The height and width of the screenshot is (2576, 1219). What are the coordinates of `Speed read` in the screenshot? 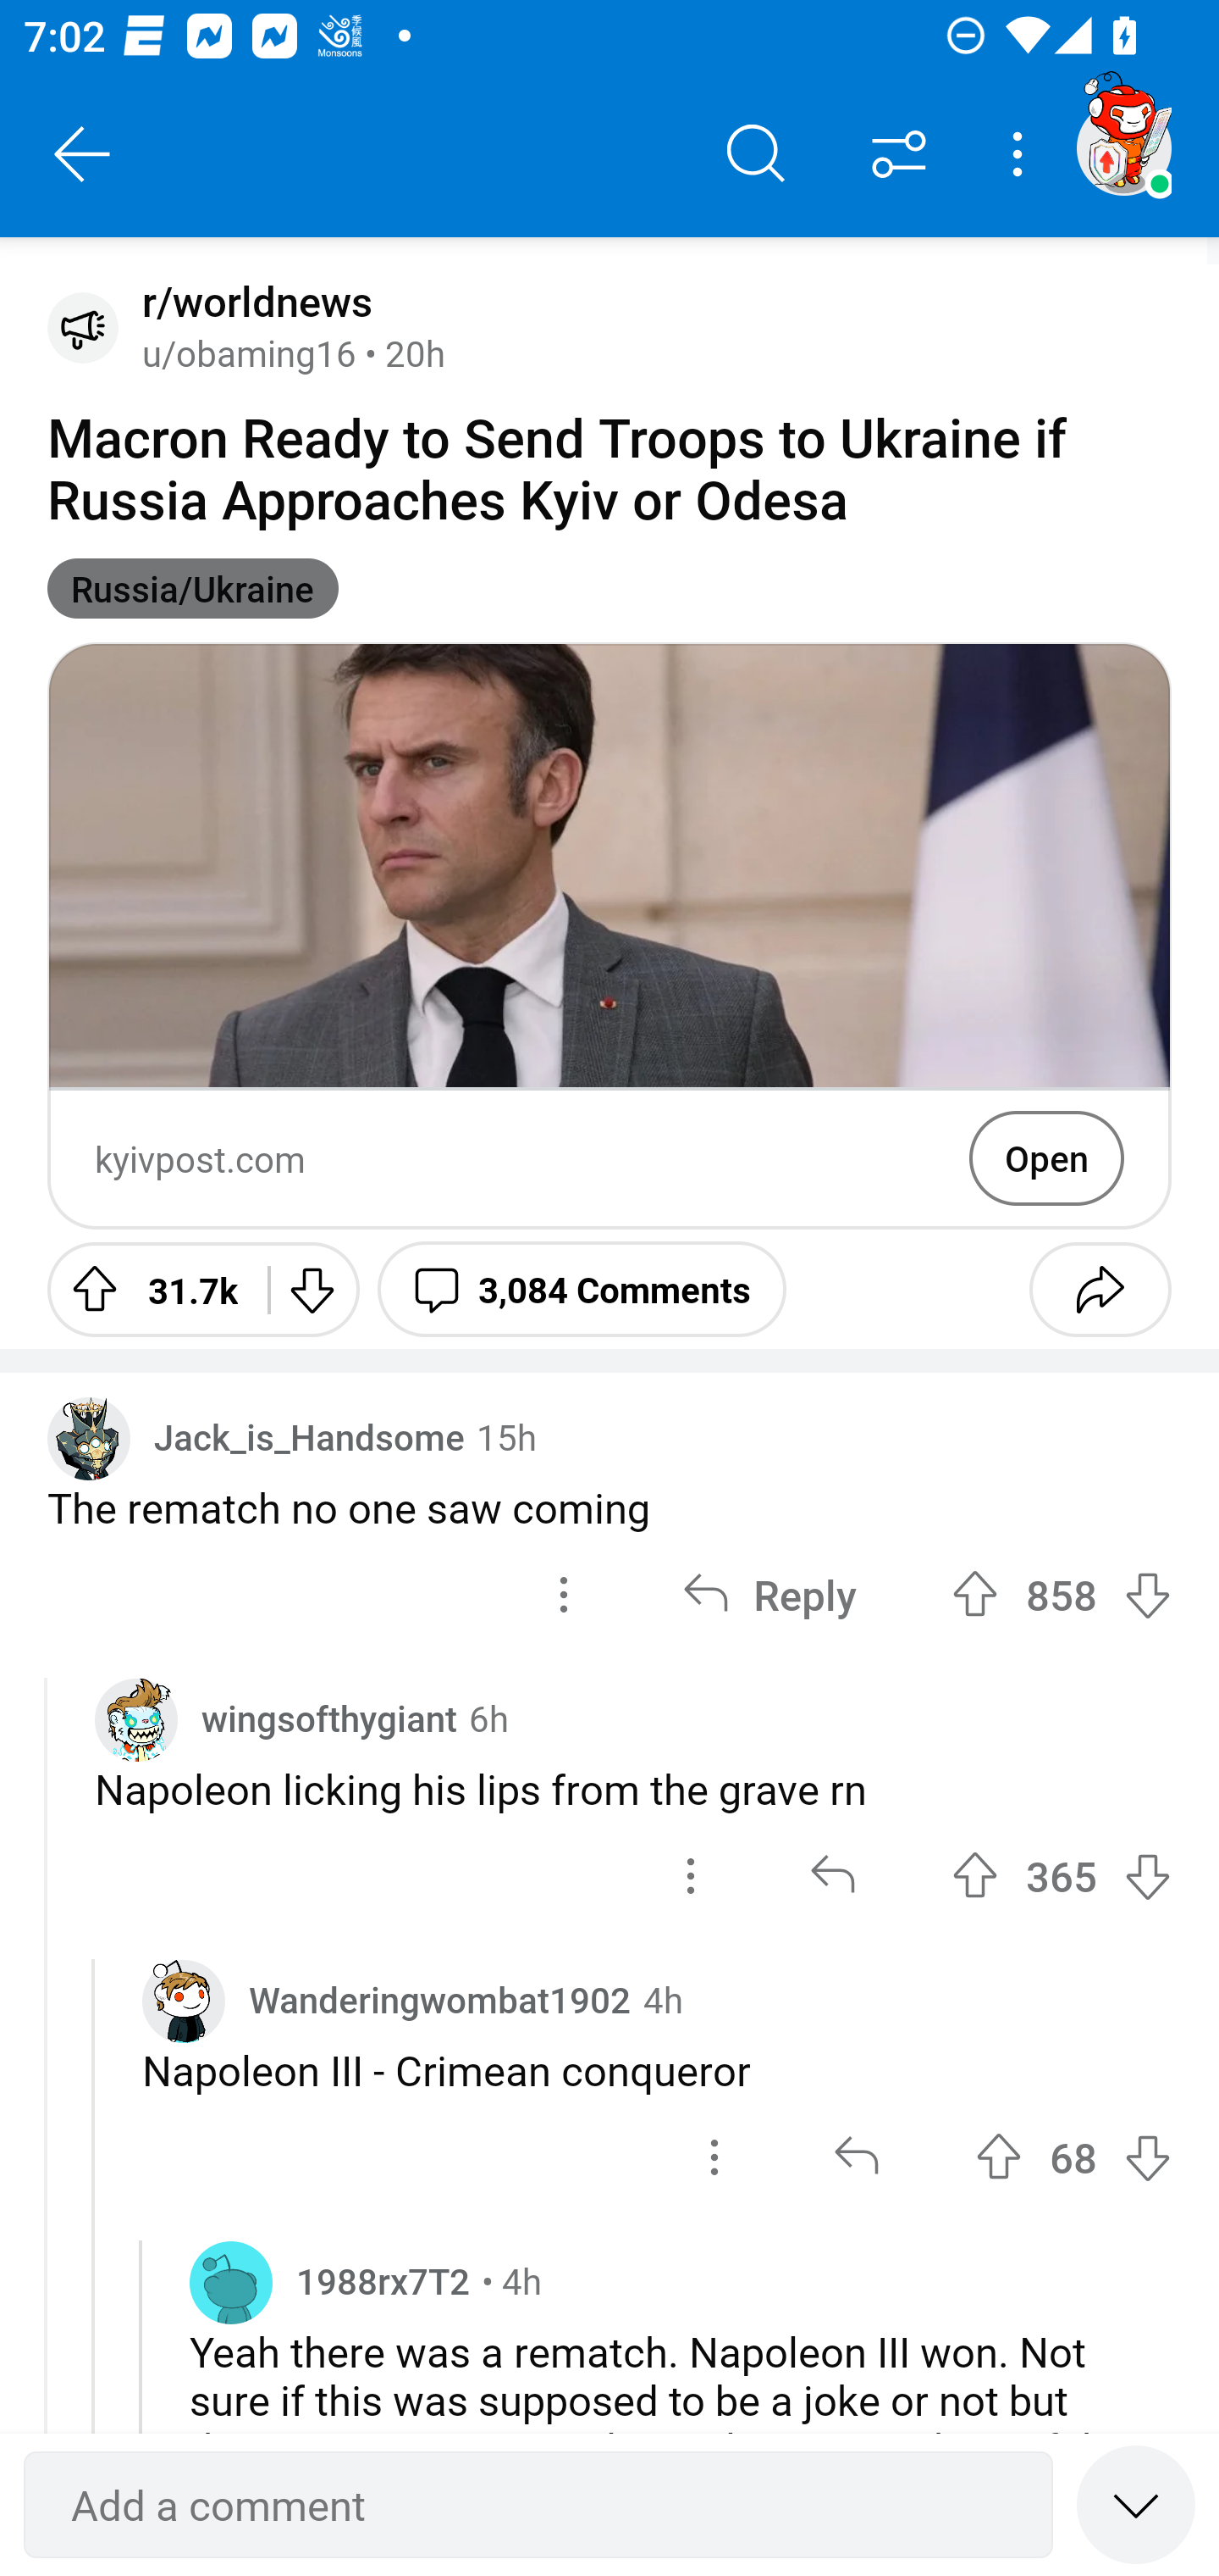 It's located at (1136, 2503).